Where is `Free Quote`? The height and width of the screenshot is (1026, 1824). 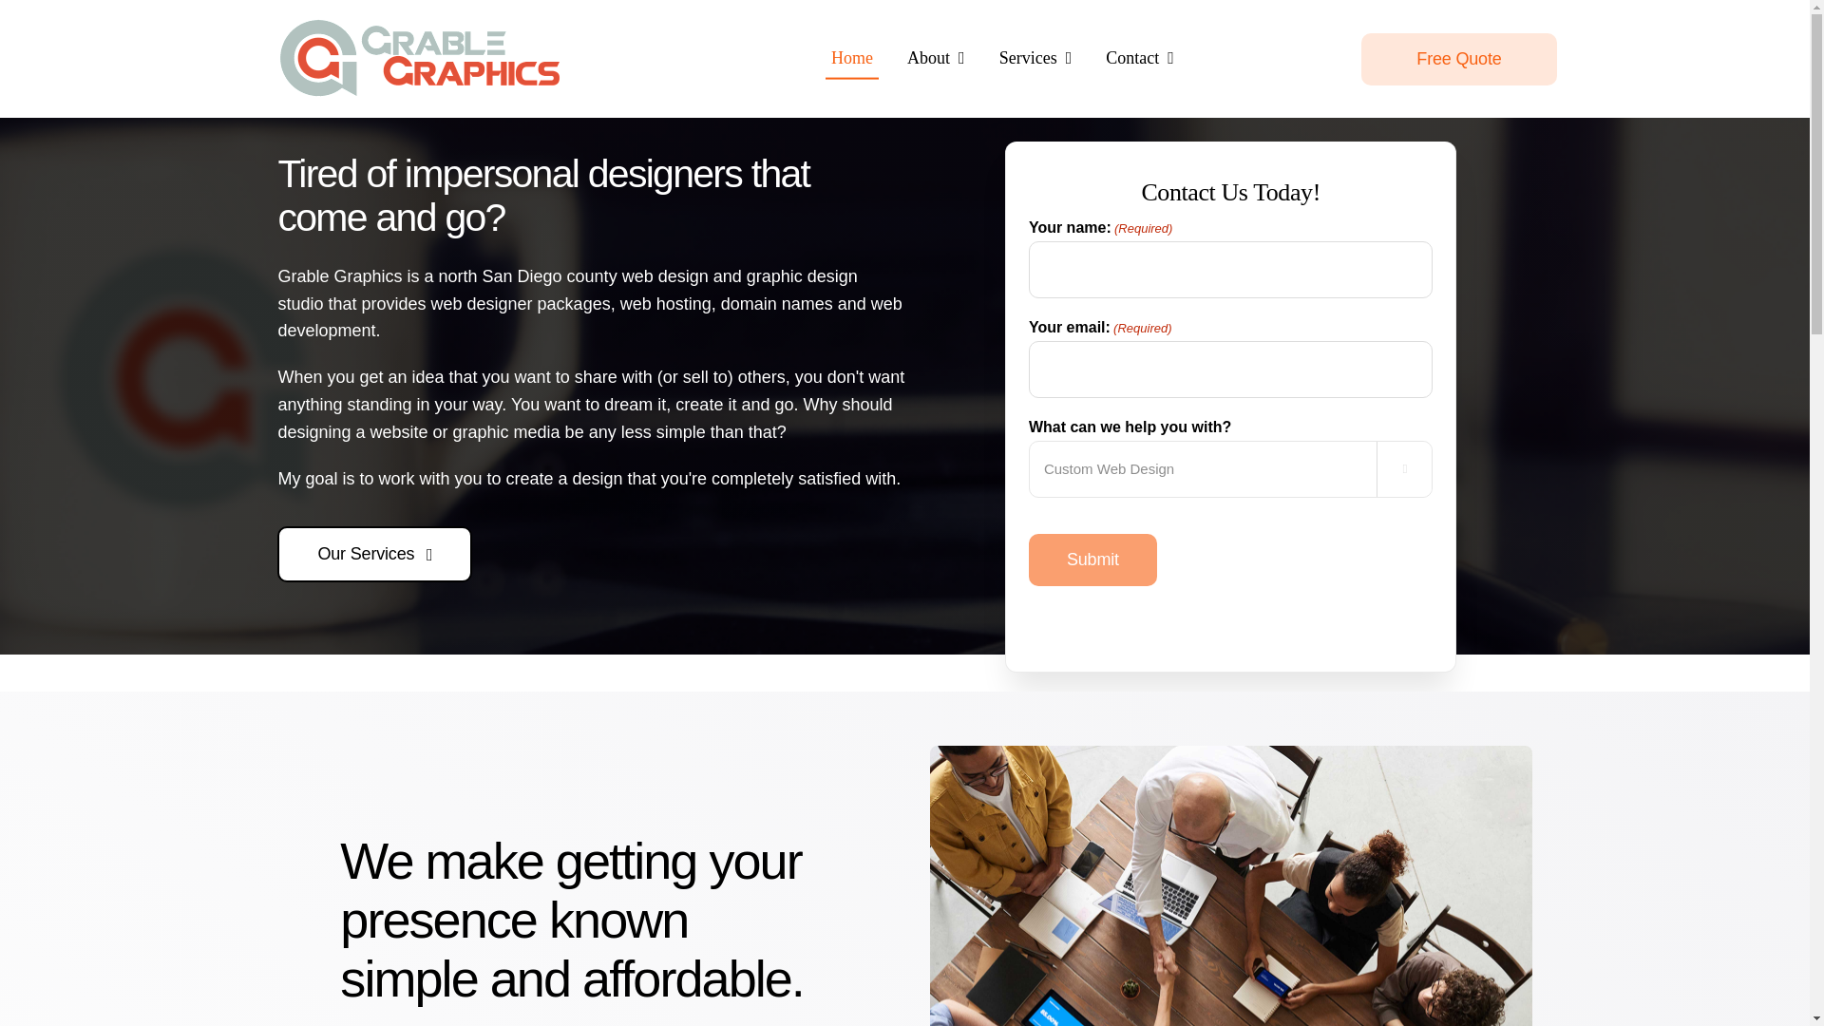
Free Quote is located at coordinates (1459, 57).